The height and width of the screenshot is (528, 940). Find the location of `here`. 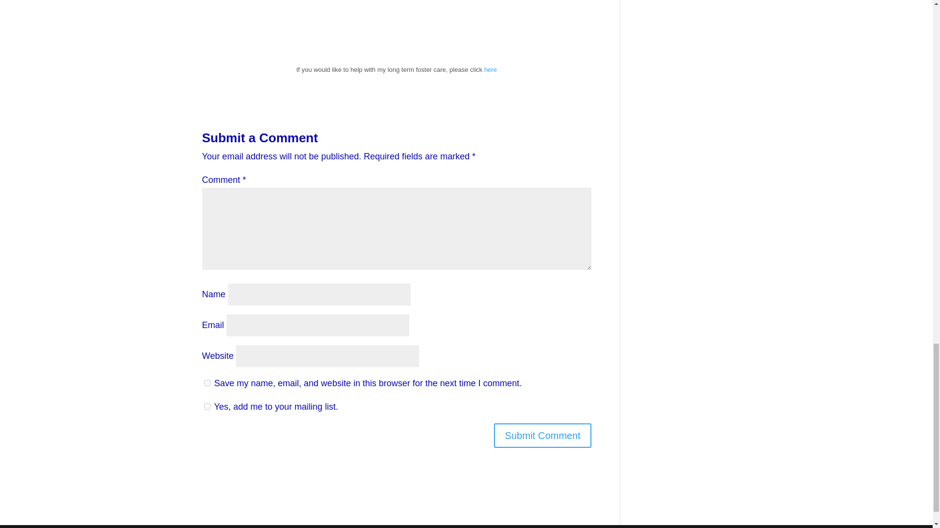

here is located at coordinates (491, 69).